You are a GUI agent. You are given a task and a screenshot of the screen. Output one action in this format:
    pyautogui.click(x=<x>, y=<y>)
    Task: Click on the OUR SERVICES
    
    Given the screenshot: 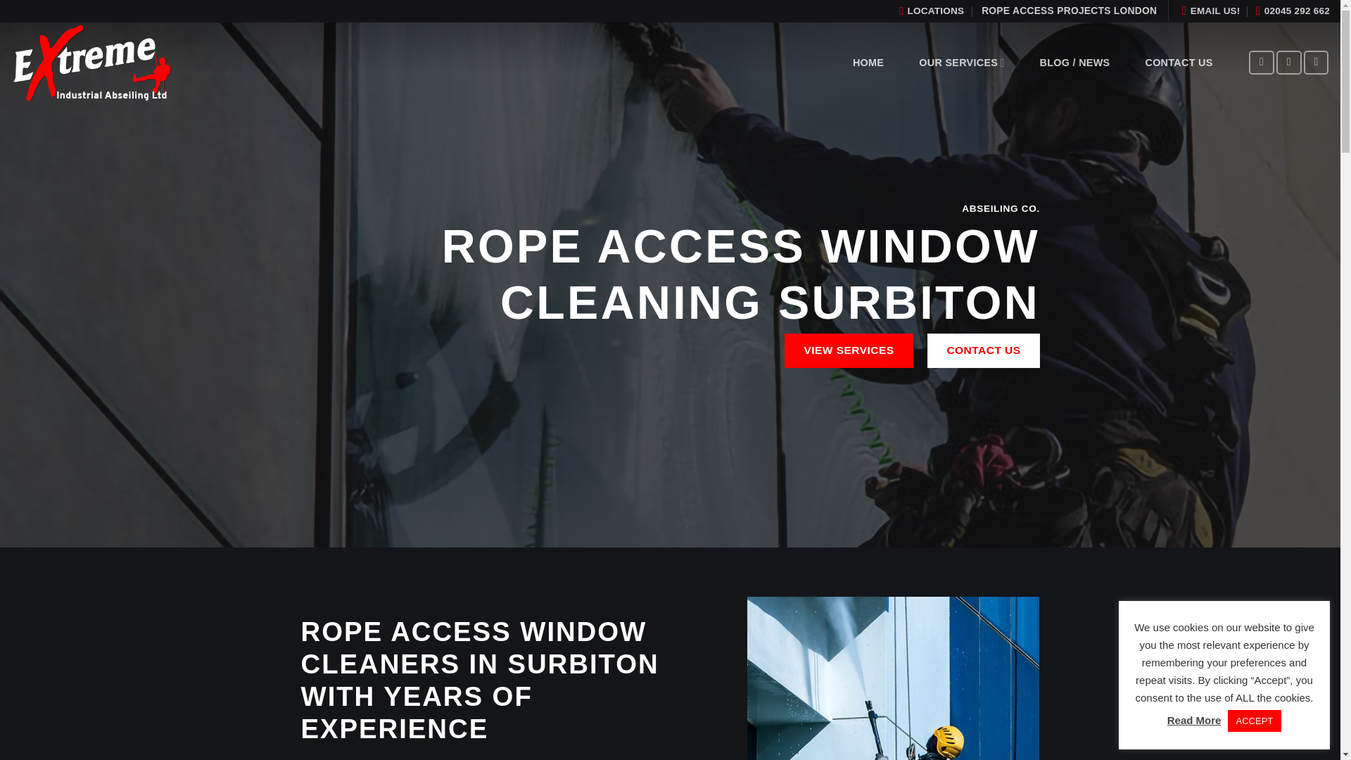 What is the action you would take?
    pyautogui.click(x=961, y=63)
    